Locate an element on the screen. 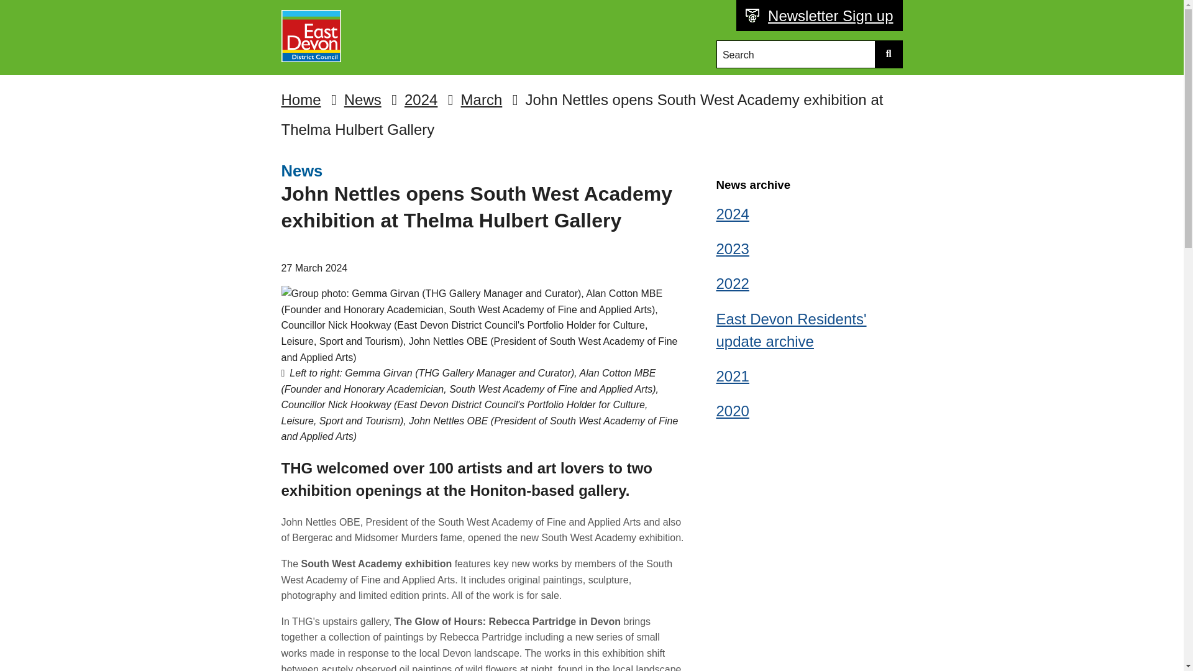  2024 is located at coordinates (421, 99).